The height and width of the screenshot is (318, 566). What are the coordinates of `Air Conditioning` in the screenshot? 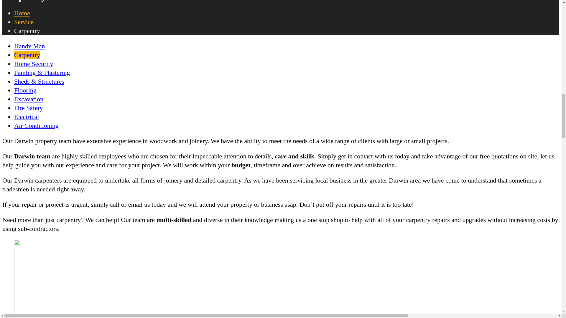 It's located at (37, 125).